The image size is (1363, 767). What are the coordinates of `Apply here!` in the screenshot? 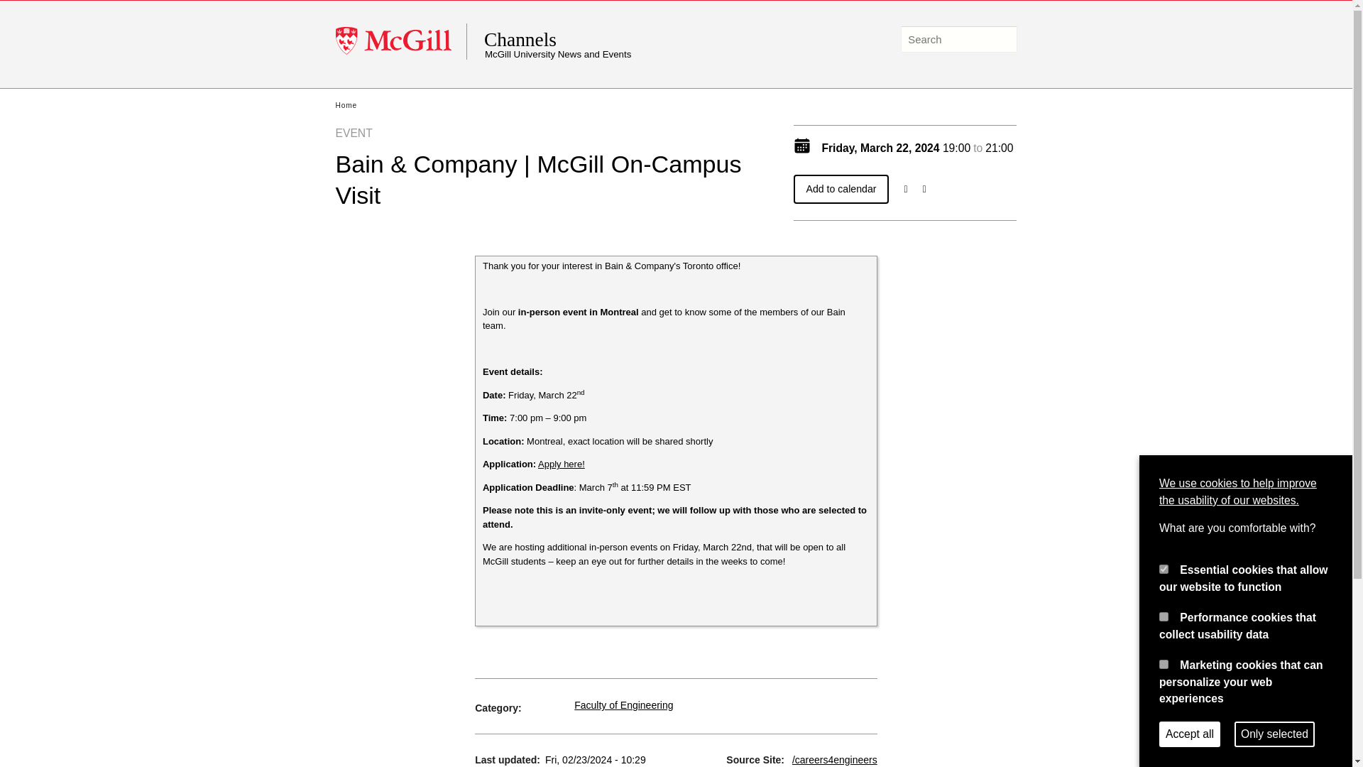 It's located at (561, 463).